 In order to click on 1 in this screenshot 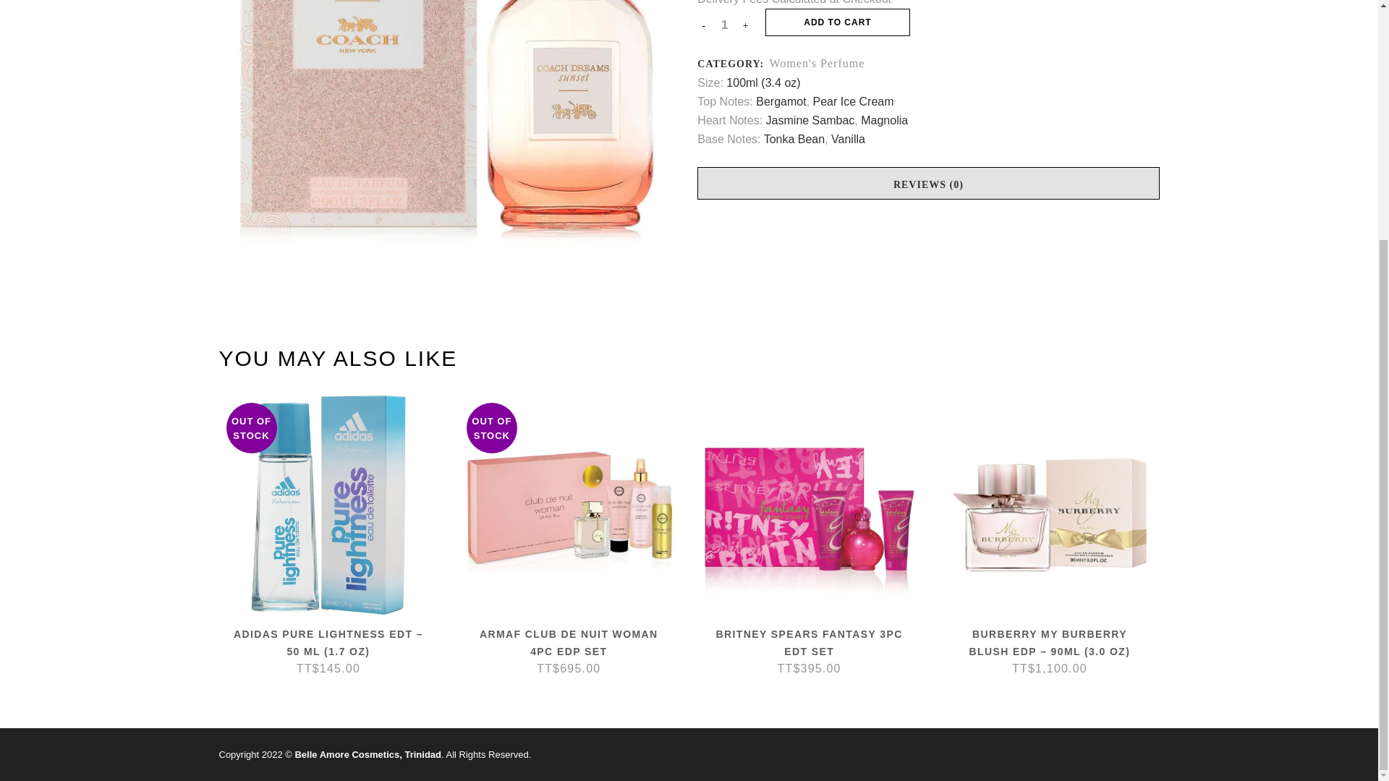, I will do `click(725, 25)`.